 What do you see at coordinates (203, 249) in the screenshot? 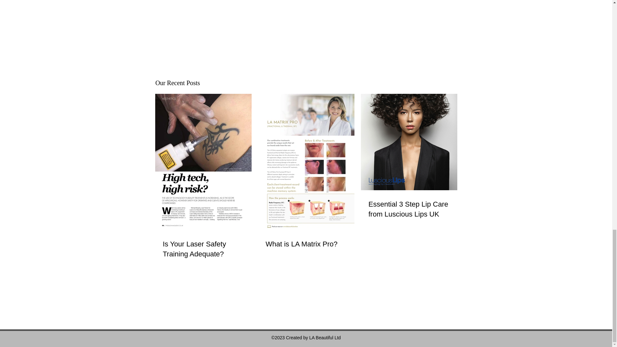
I see `Is Your Laser Safety Training Adequate?` at bounding box center [203, 249].